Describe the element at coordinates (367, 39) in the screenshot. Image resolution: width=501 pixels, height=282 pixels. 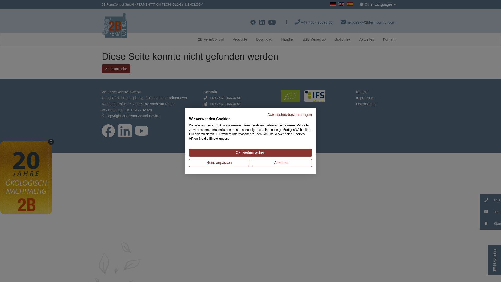
I see `Aktuelles` at that location.